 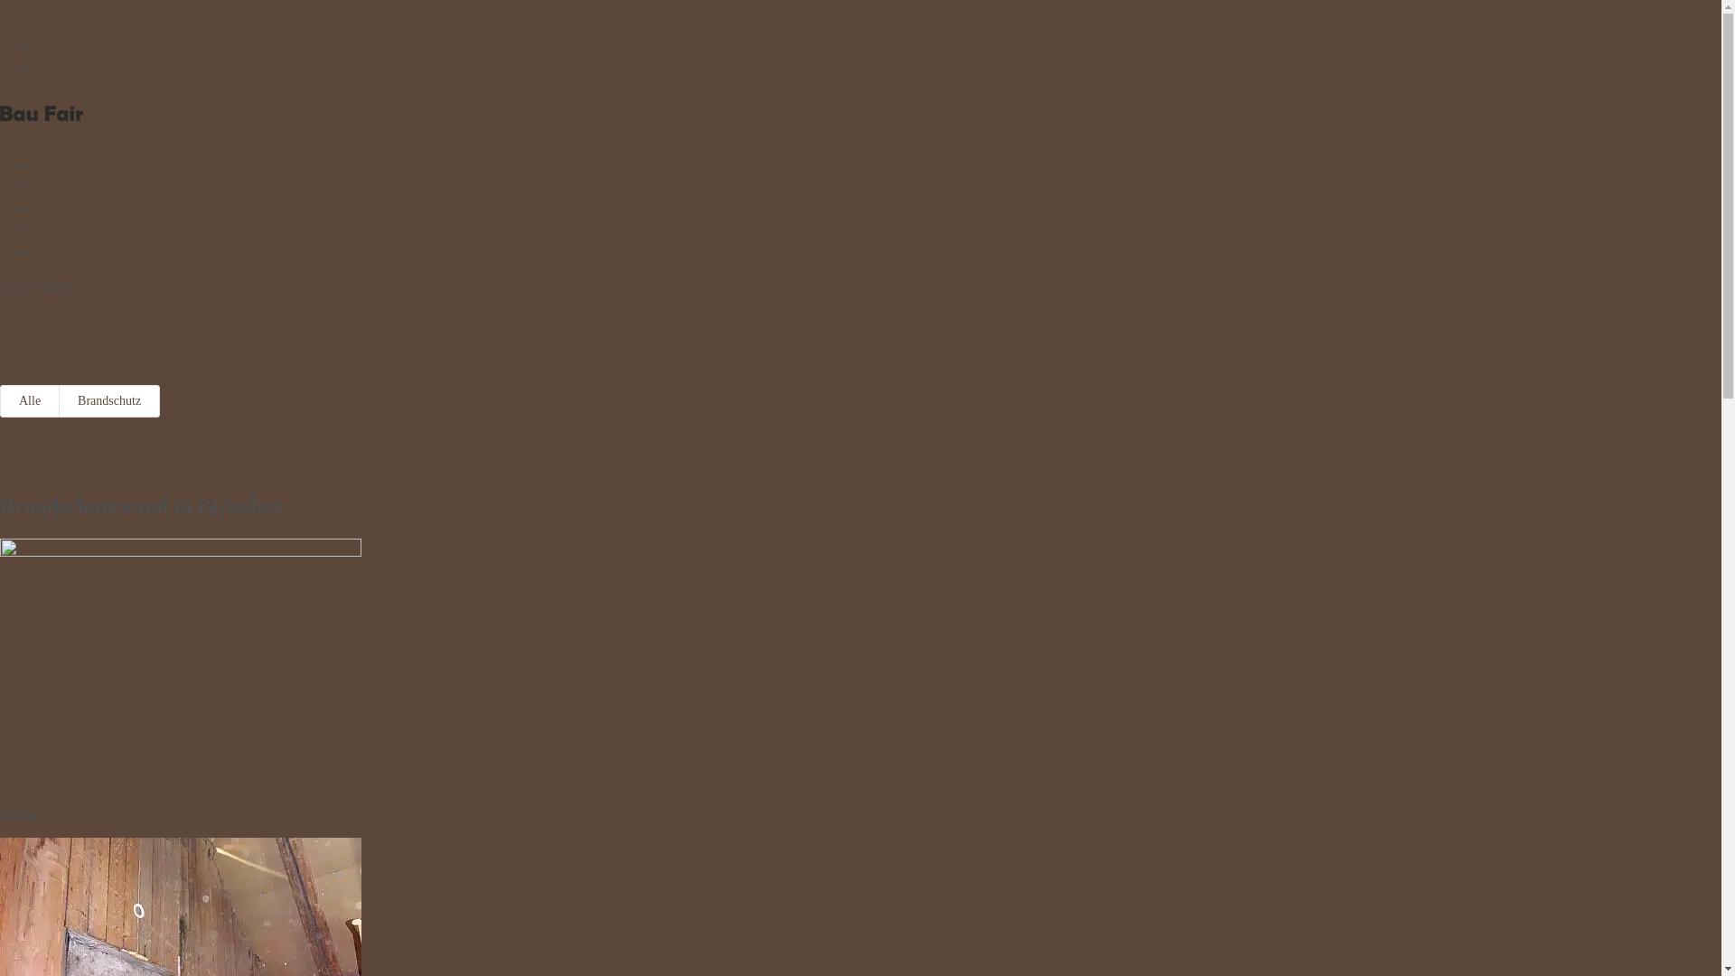 I want to click on 071 970 06 35, so click(x=42, y=11).